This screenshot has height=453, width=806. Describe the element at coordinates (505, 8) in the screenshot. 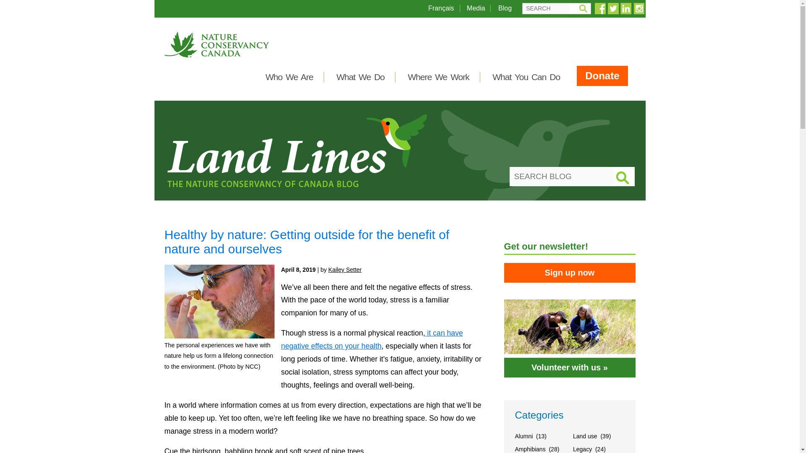

I see `Blog` at that location.